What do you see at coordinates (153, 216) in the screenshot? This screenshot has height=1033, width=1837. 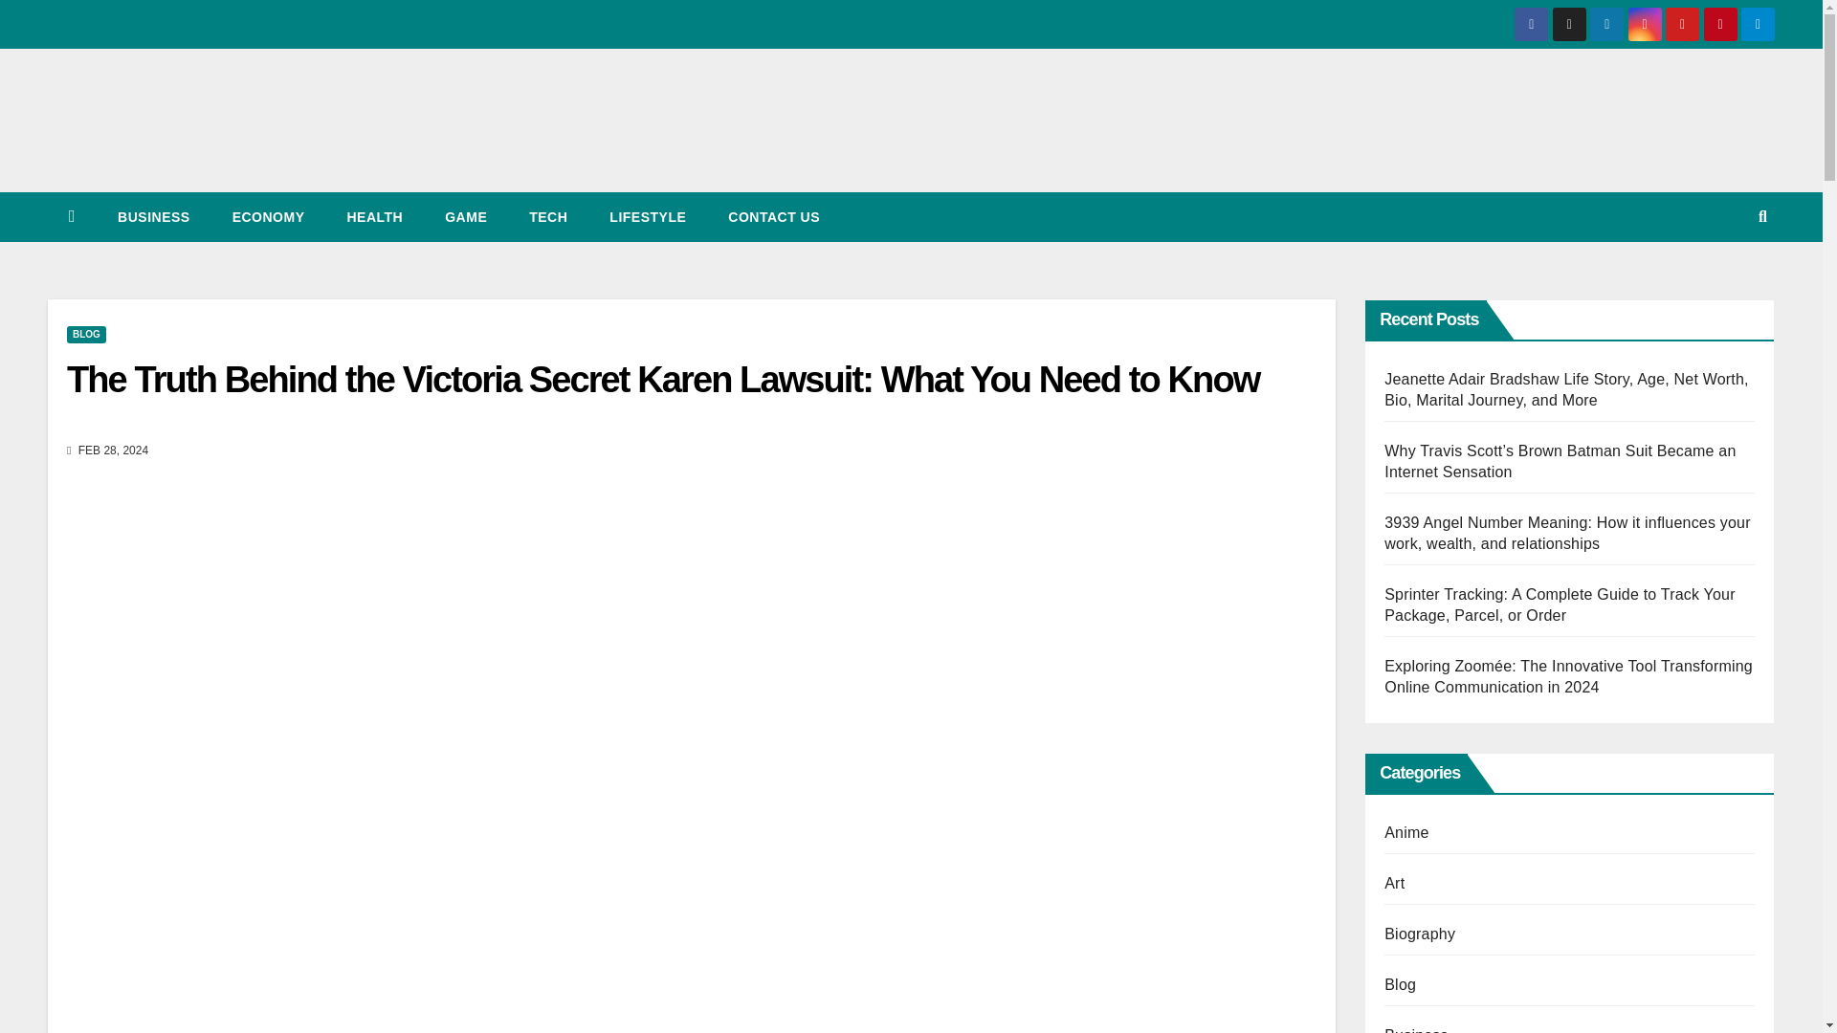 I see `BUSINESS` at bounding box center [153, 216].